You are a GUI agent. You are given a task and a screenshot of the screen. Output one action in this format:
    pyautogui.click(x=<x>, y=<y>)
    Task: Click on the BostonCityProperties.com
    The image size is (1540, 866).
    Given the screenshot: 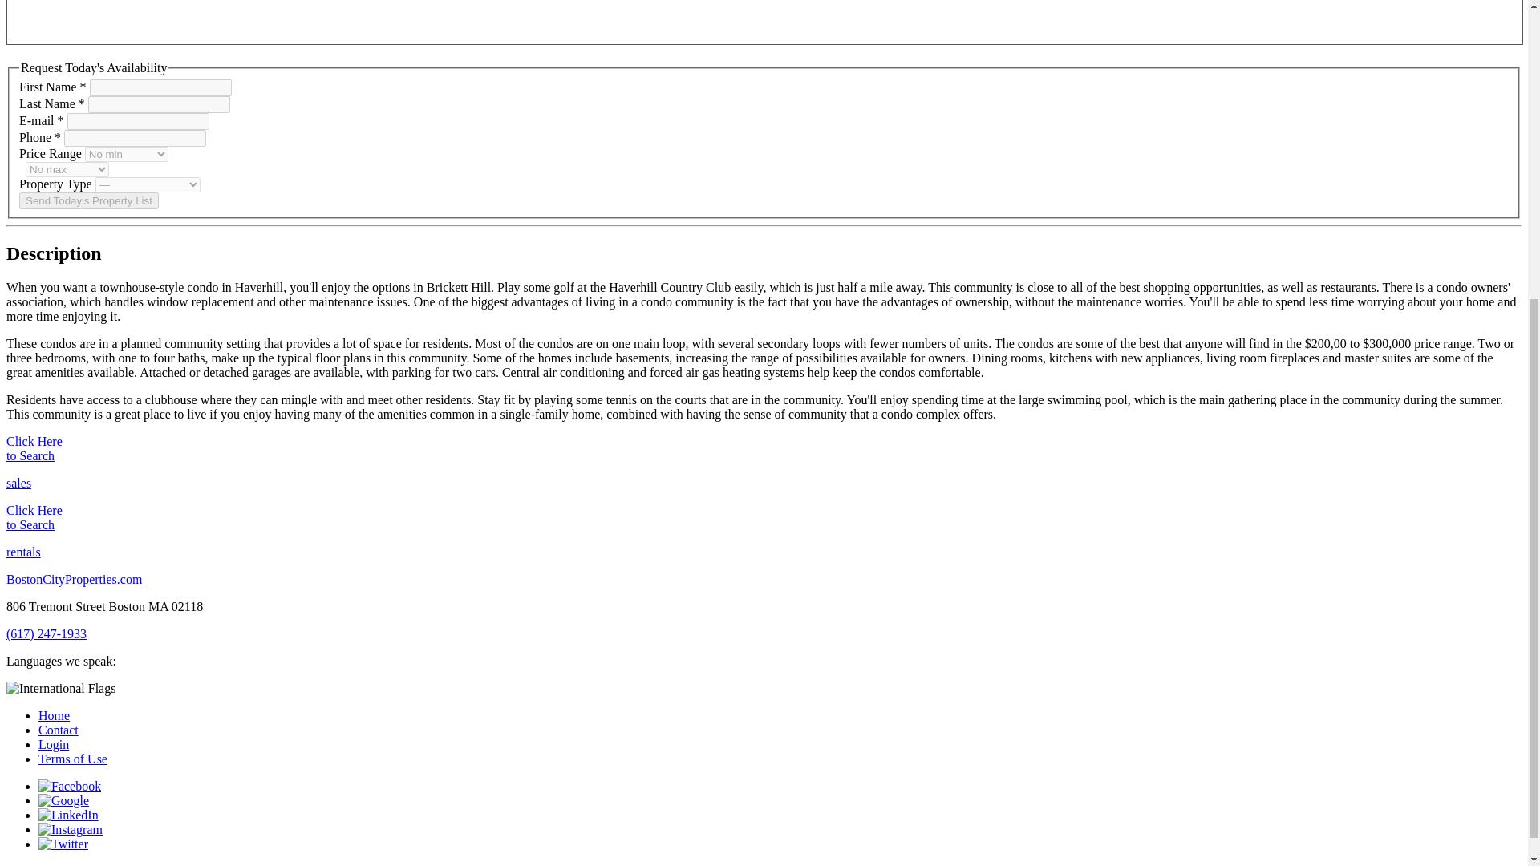 What is the action you would take?
    pyautogui.click(x=74, y=579)
    